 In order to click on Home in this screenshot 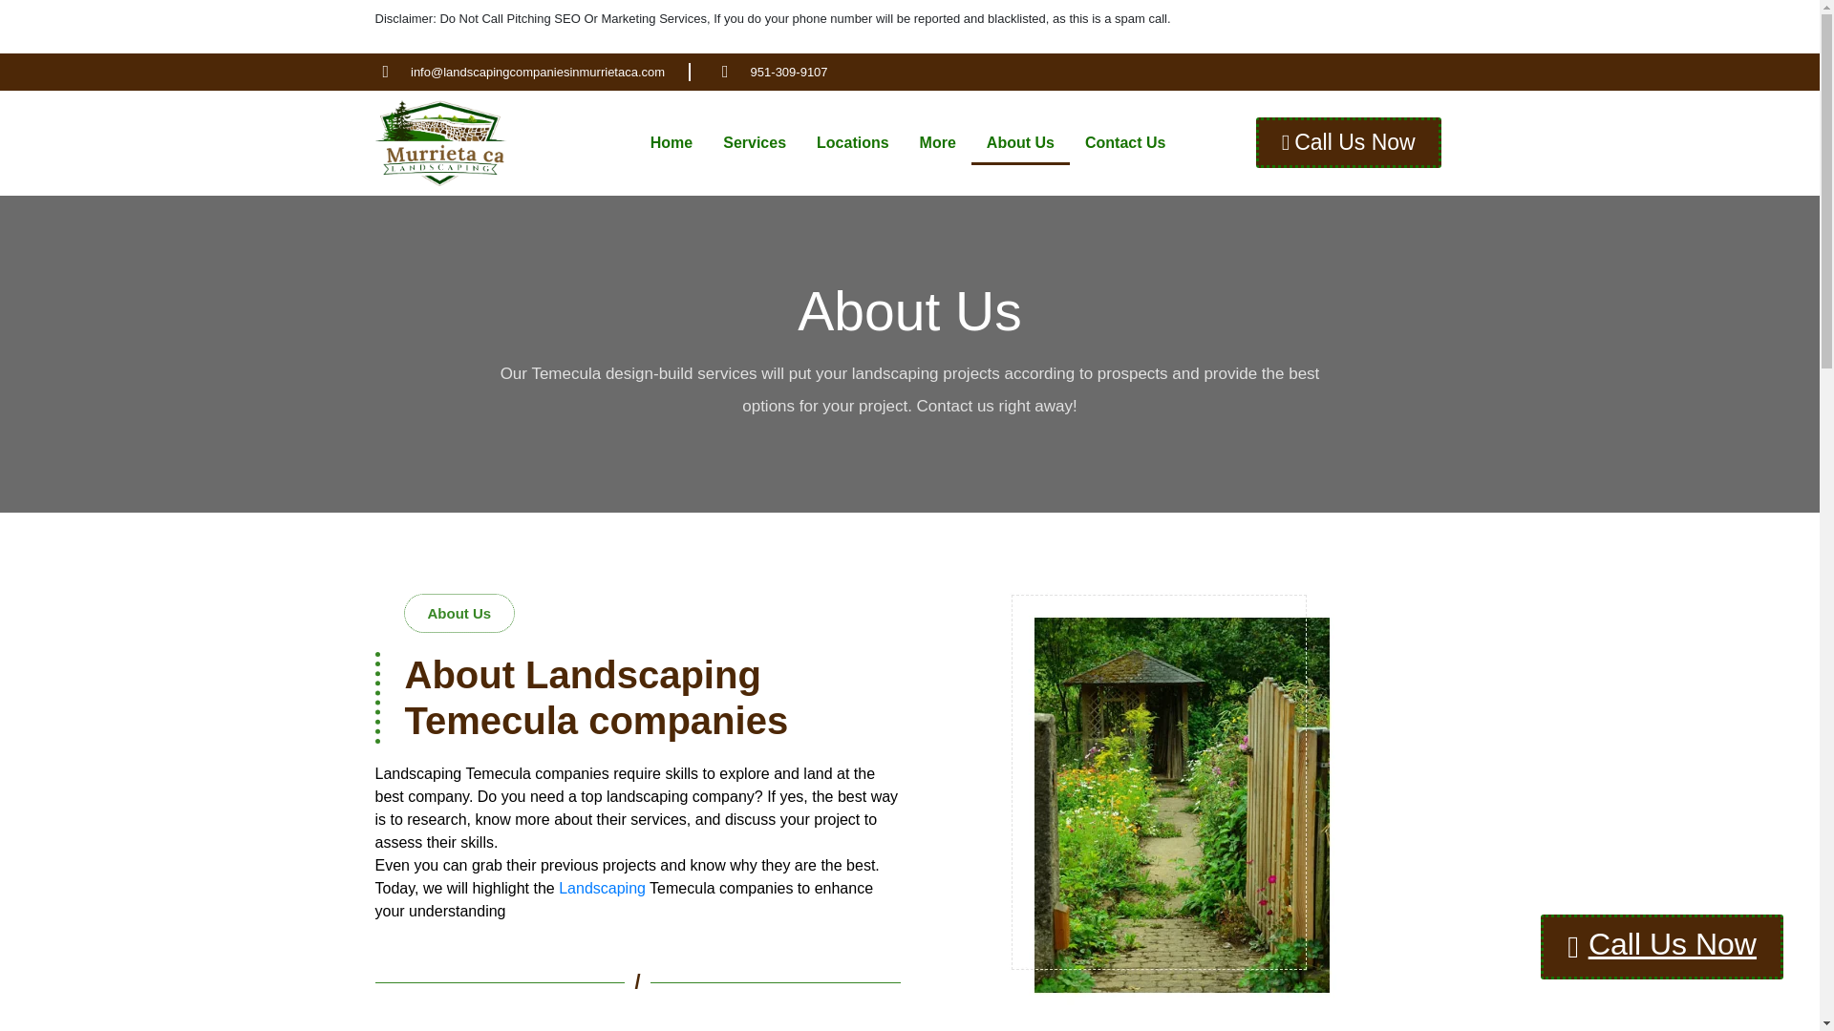, I will do `click(671, 143)`.